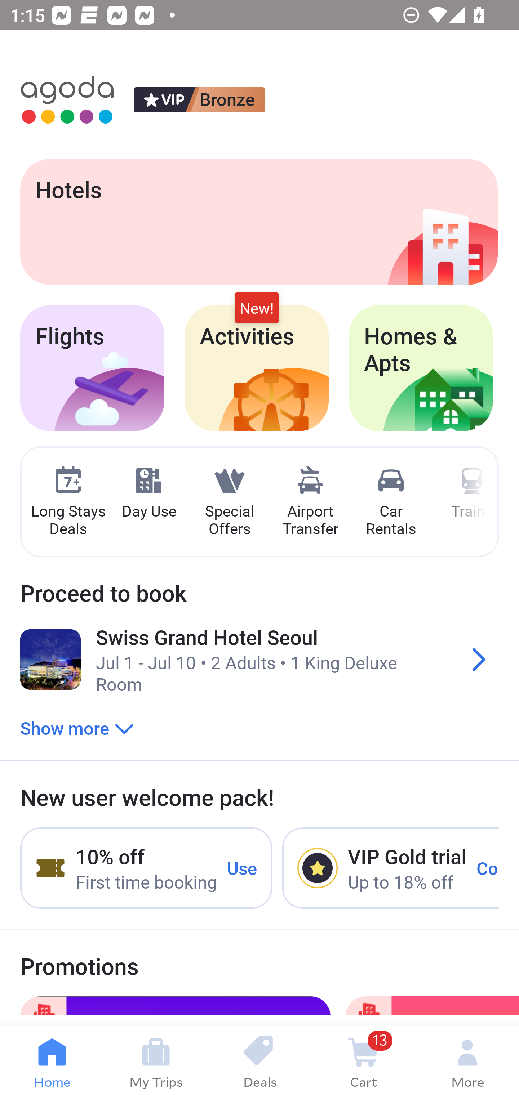 The width and height of the screenshot is (519, 1095). Describe the element at coordinates (257, 308) in the screenshot. I see `New!` at that location.